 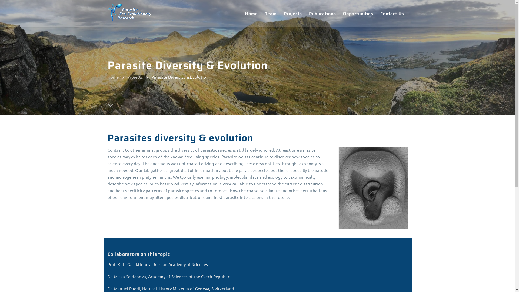 I want to click on Projects, so click(x=223, y=223).